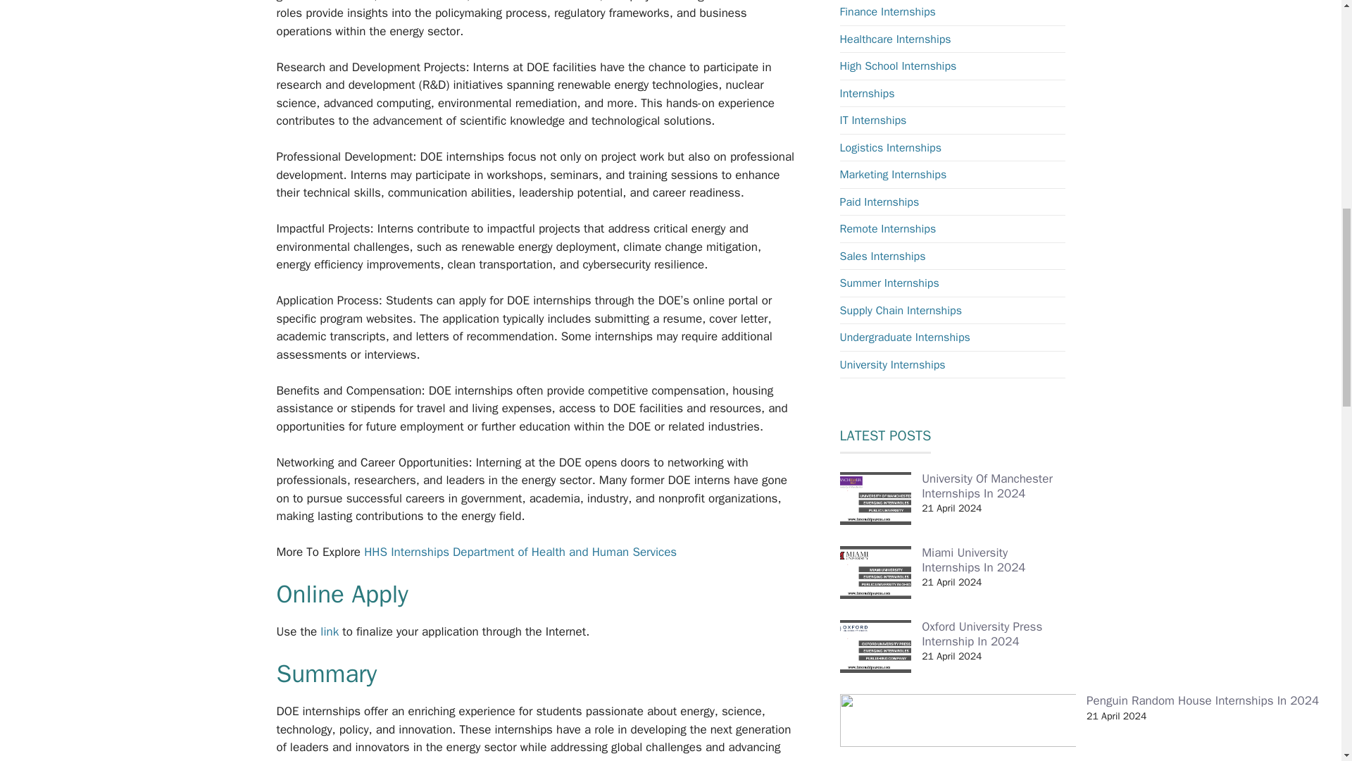 The width and height of the screenshot is (1352, 761). What do you see at coordinates (890, 148) in the screenshot?
I see `Logistics Internships` at bounding box center [890, 148].